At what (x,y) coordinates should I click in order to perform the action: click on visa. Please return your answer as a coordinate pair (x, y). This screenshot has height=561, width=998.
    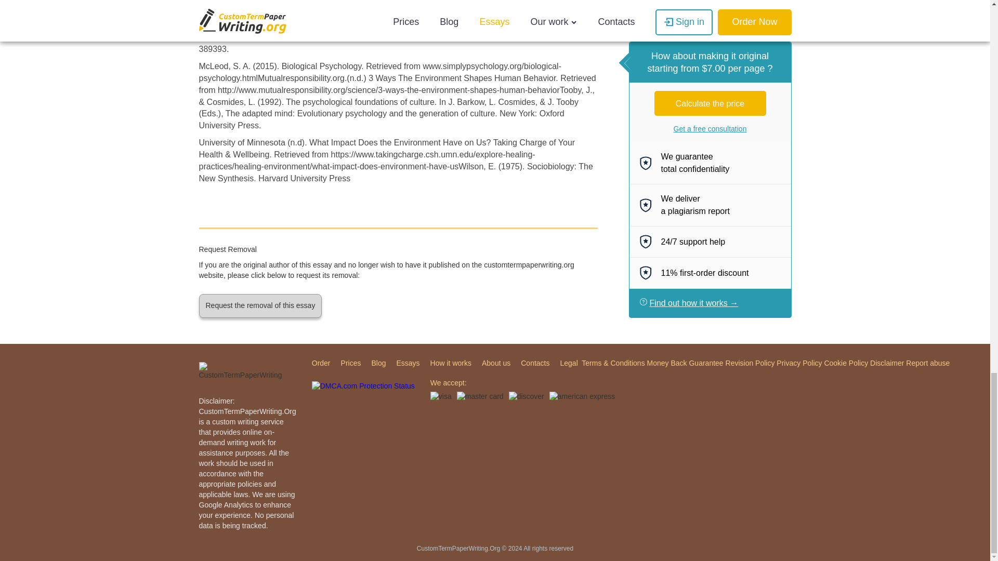
    Looking at the image, I should click on (441, 396).